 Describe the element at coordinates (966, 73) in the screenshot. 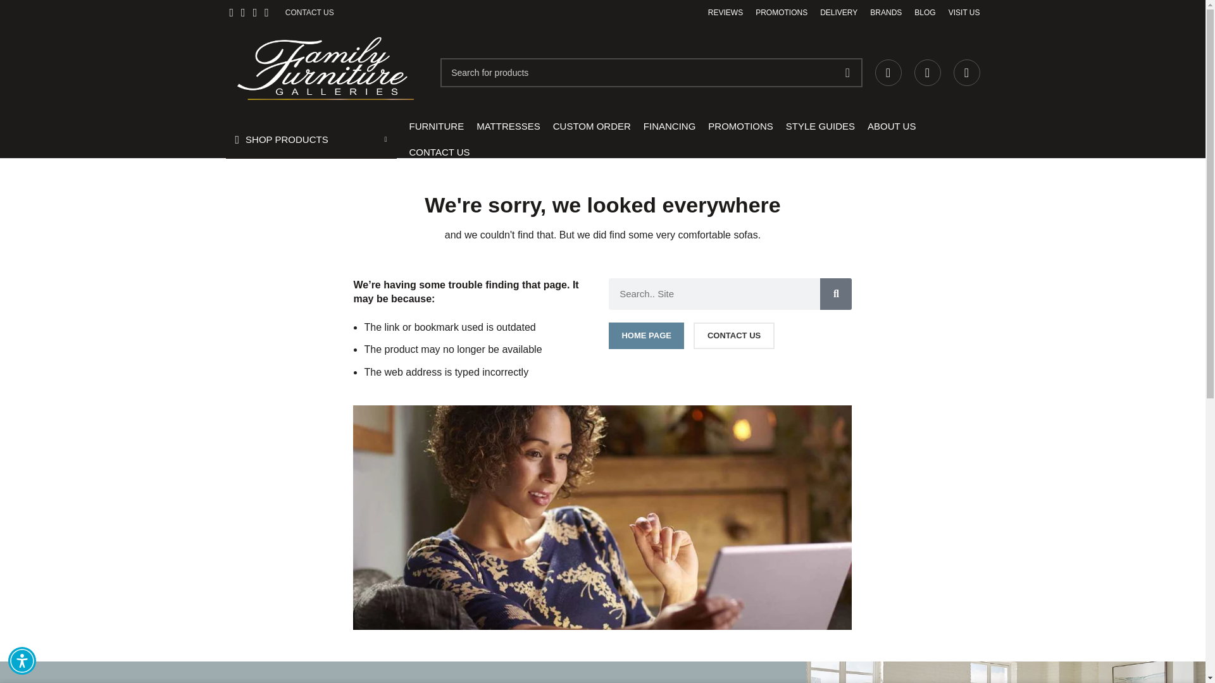

I see `Compare products` at that location.